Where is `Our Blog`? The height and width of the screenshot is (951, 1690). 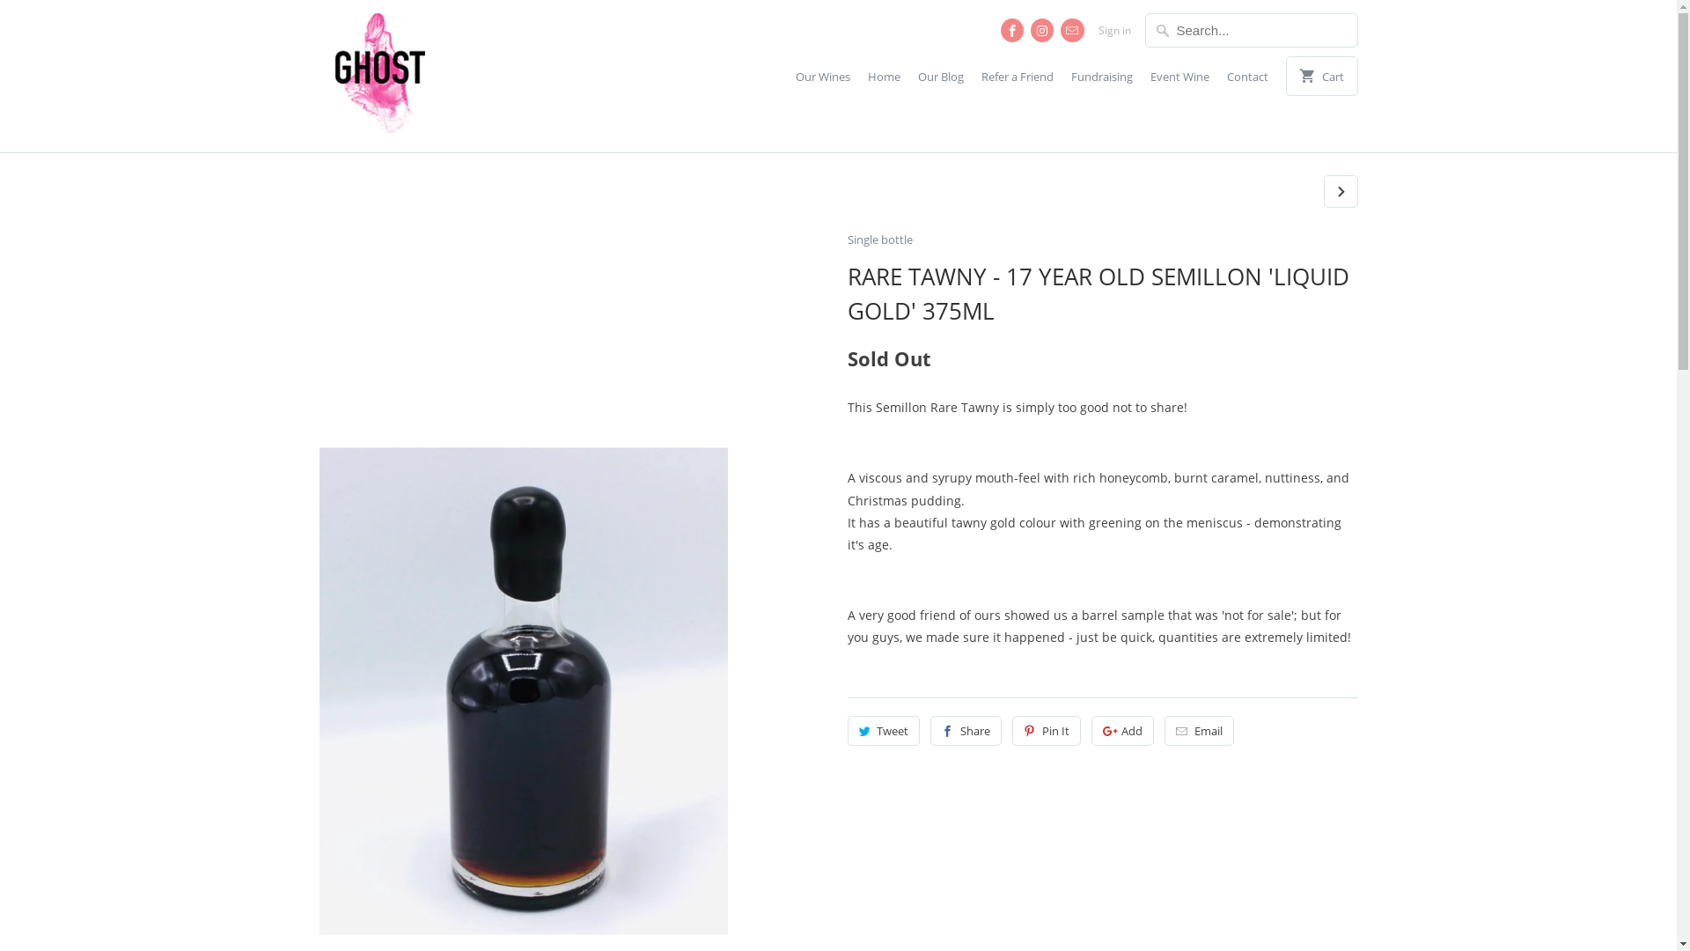
Our Blog is located at coordinates (941, 81).